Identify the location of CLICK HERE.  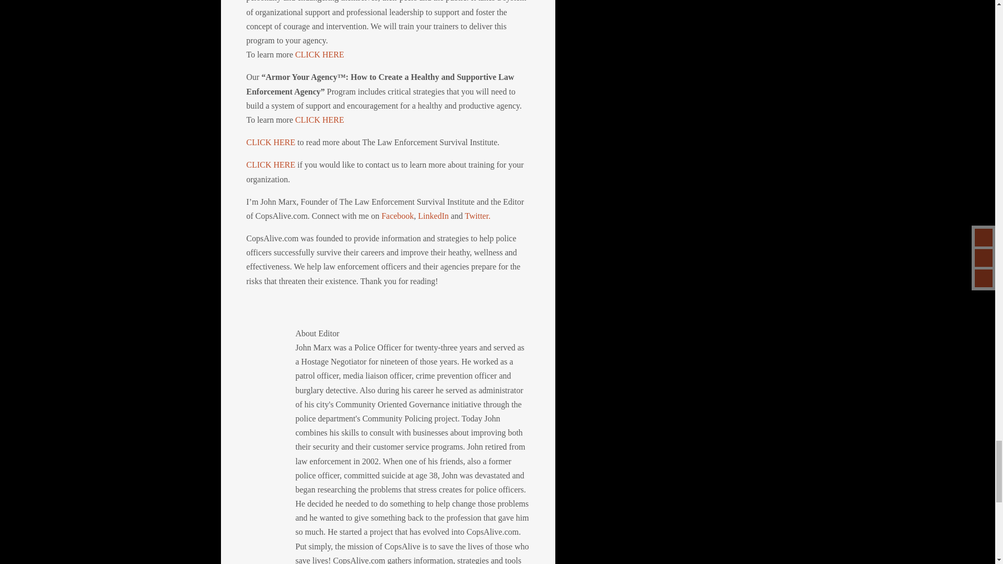
(271, 142).